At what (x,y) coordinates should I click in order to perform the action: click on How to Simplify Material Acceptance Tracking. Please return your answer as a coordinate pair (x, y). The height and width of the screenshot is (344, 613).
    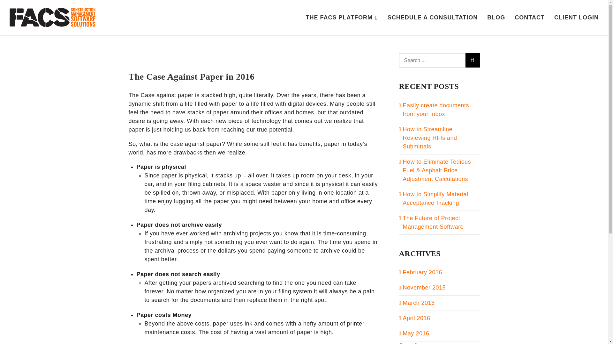
    Looking at the image, I should click on (435, 198).